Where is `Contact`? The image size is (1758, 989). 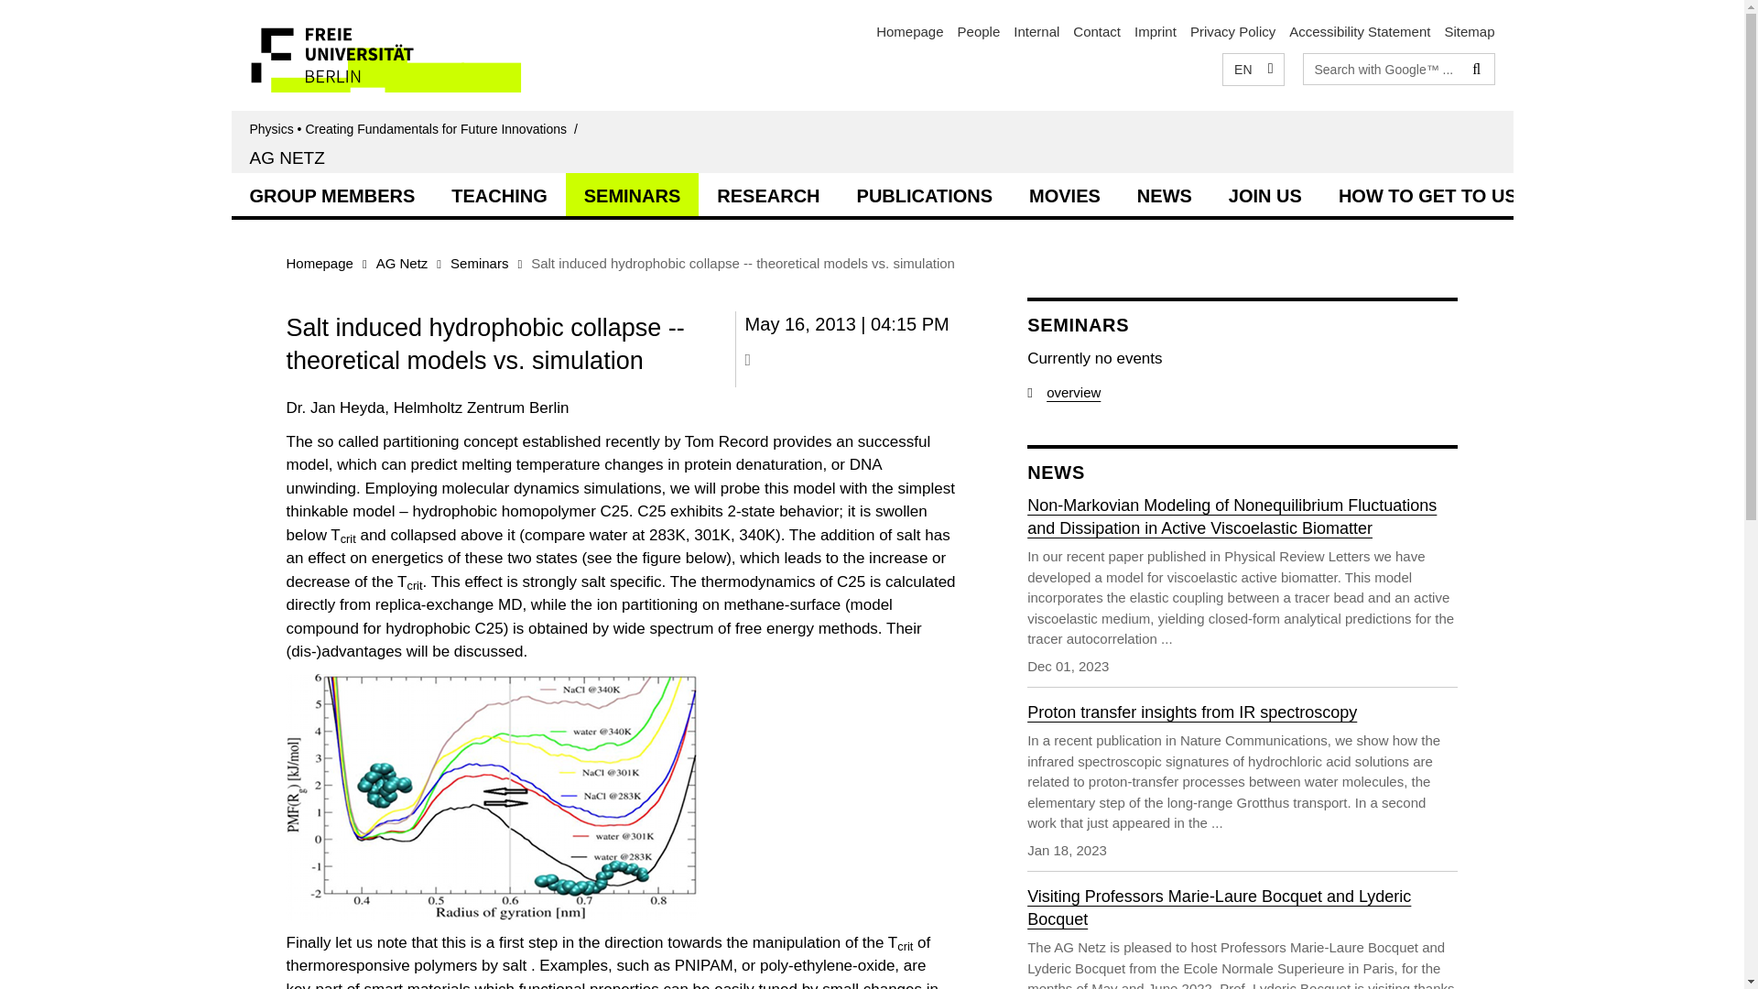
Contact is located at coordinates (1097, 31).